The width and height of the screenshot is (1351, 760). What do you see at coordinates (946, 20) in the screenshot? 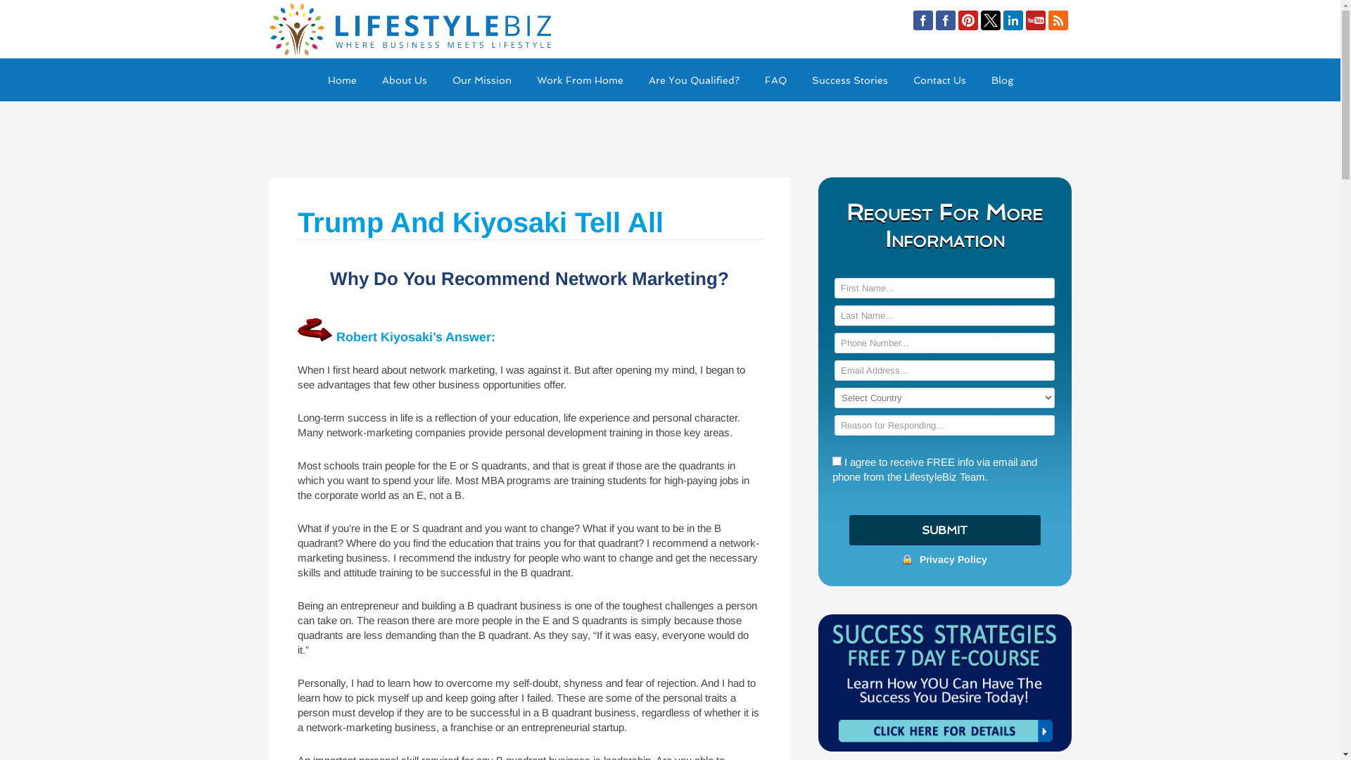
I see `Facebook Business Page` at bounding box center [946, 20].